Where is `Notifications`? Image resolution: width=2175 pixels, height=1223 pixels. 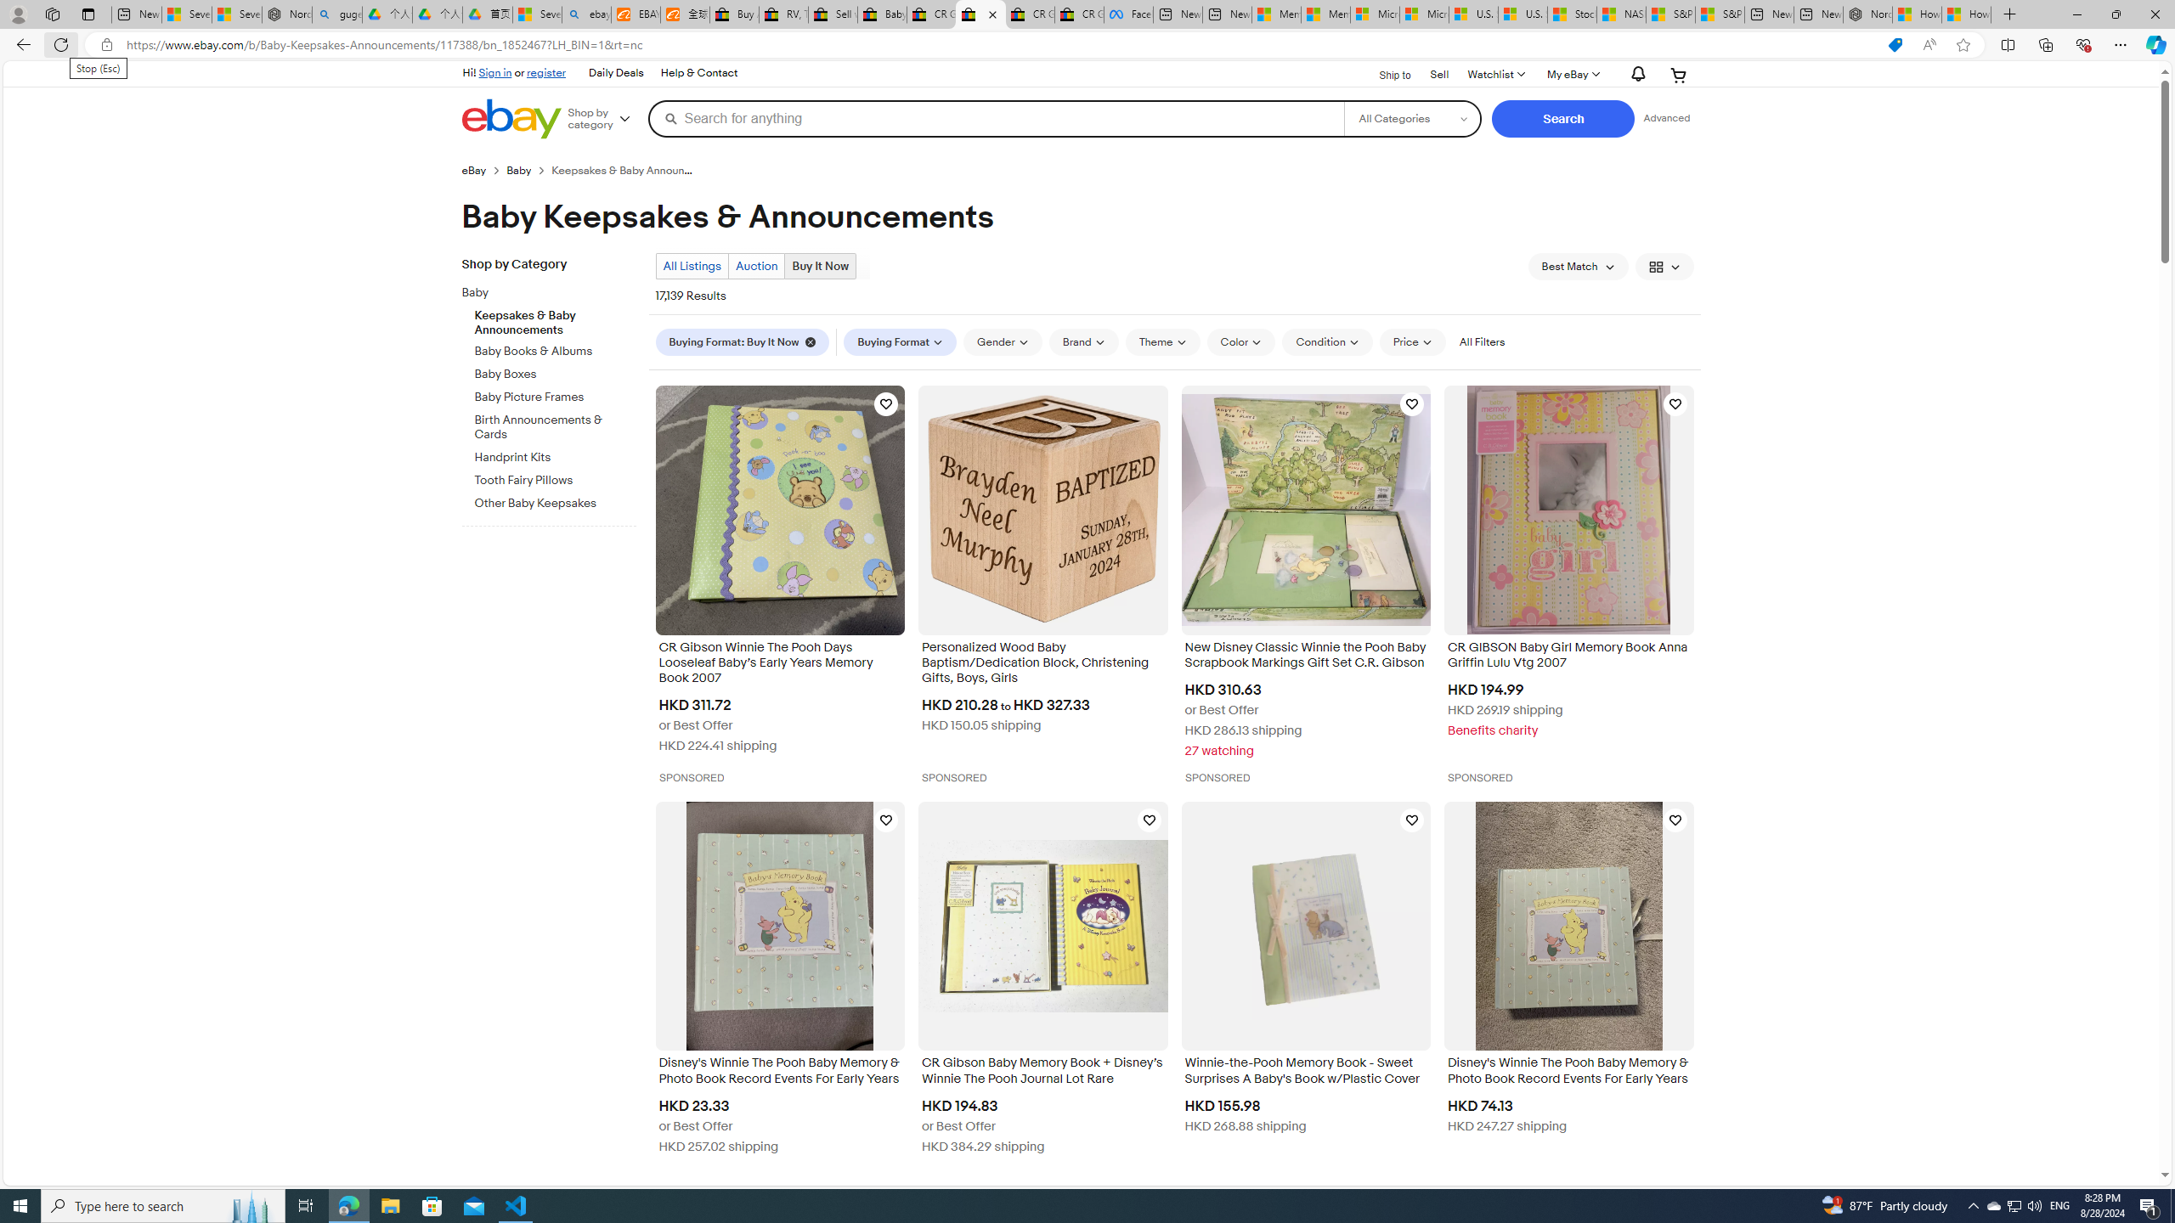 Notifications is located at coordinates (1634, 75).